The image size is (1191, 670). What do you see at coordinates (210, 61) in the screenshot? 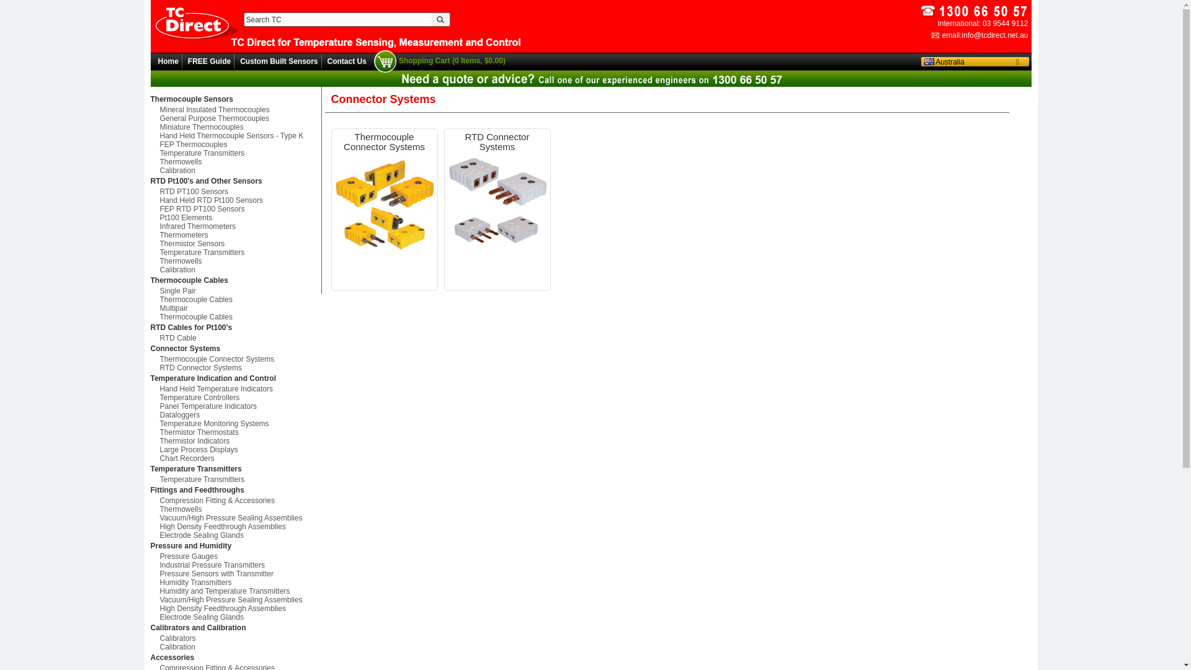
I see `FREE Guide` at bounding box center [210, 61].